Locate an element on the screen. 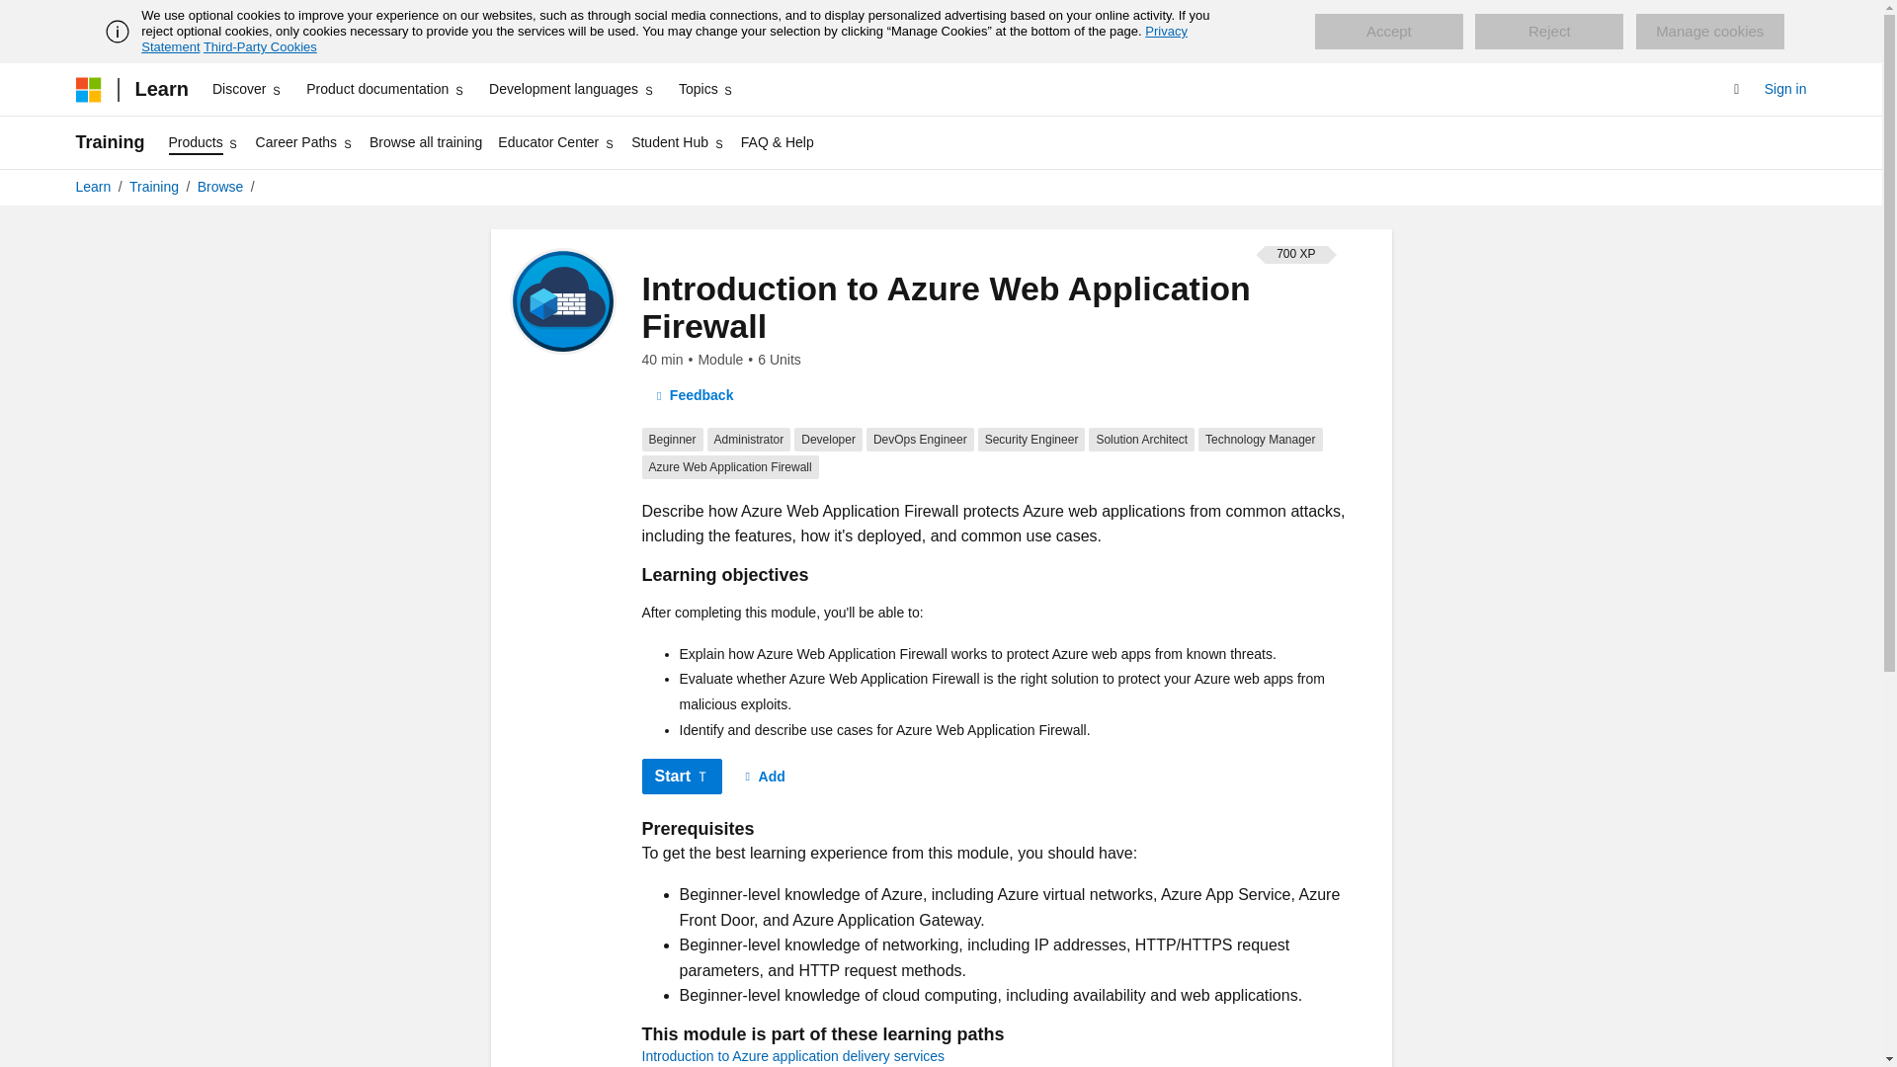  Skip to main content is located at coordinates (15, 16).